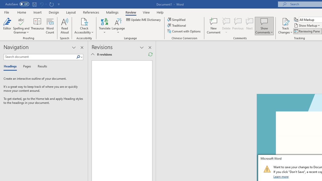  What do you see at coordinates (64, 26) in the screenshot?
I see `Read Aloud` at bounding box center [64, 26].